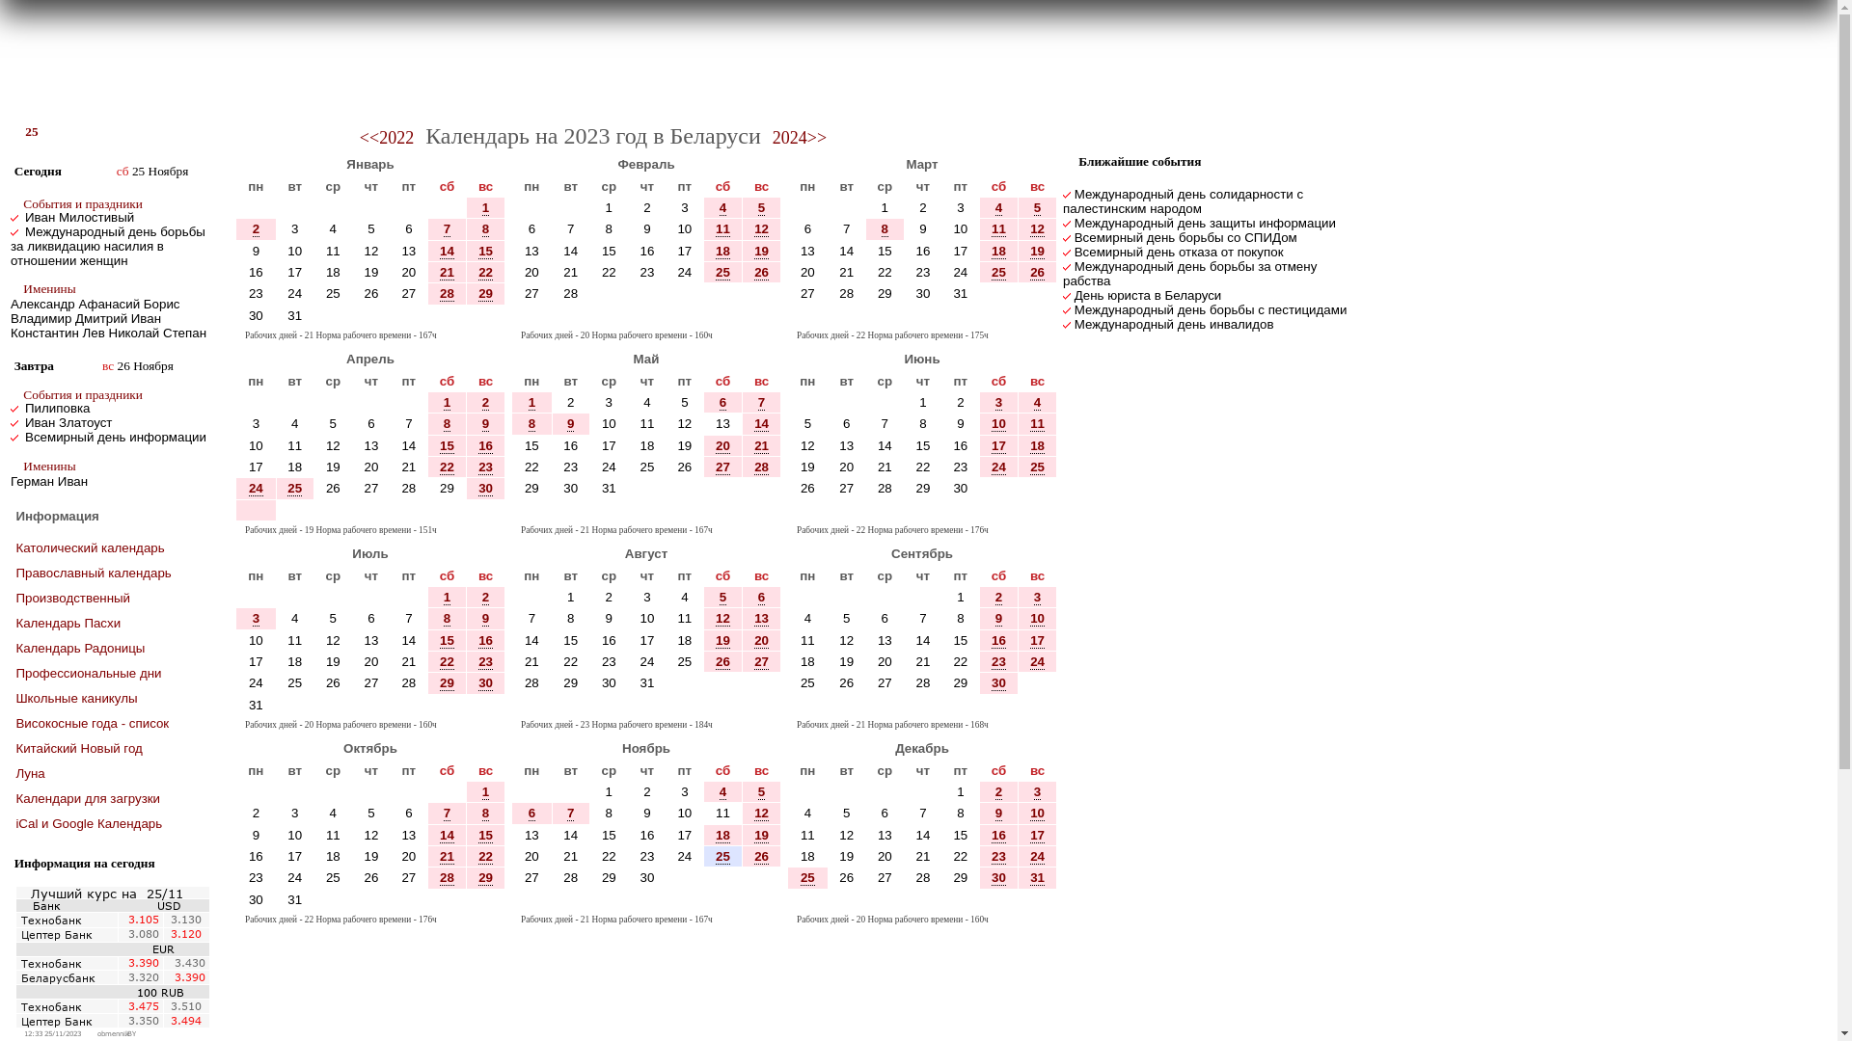 This screenshot has width=1852, height=1041. I want to click on 1, so click(960, 598).